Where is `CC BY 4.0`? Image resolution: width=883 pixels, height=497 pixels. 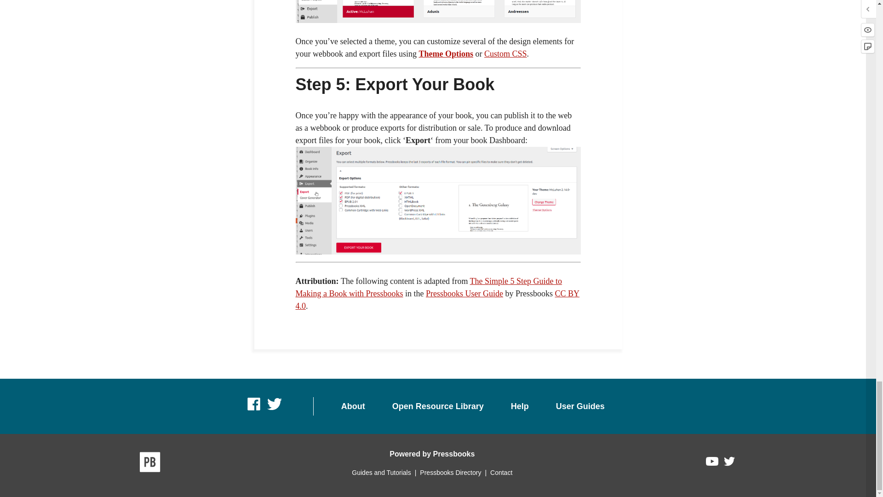
CC BY 4.0 is located at coordinates (437, 300).